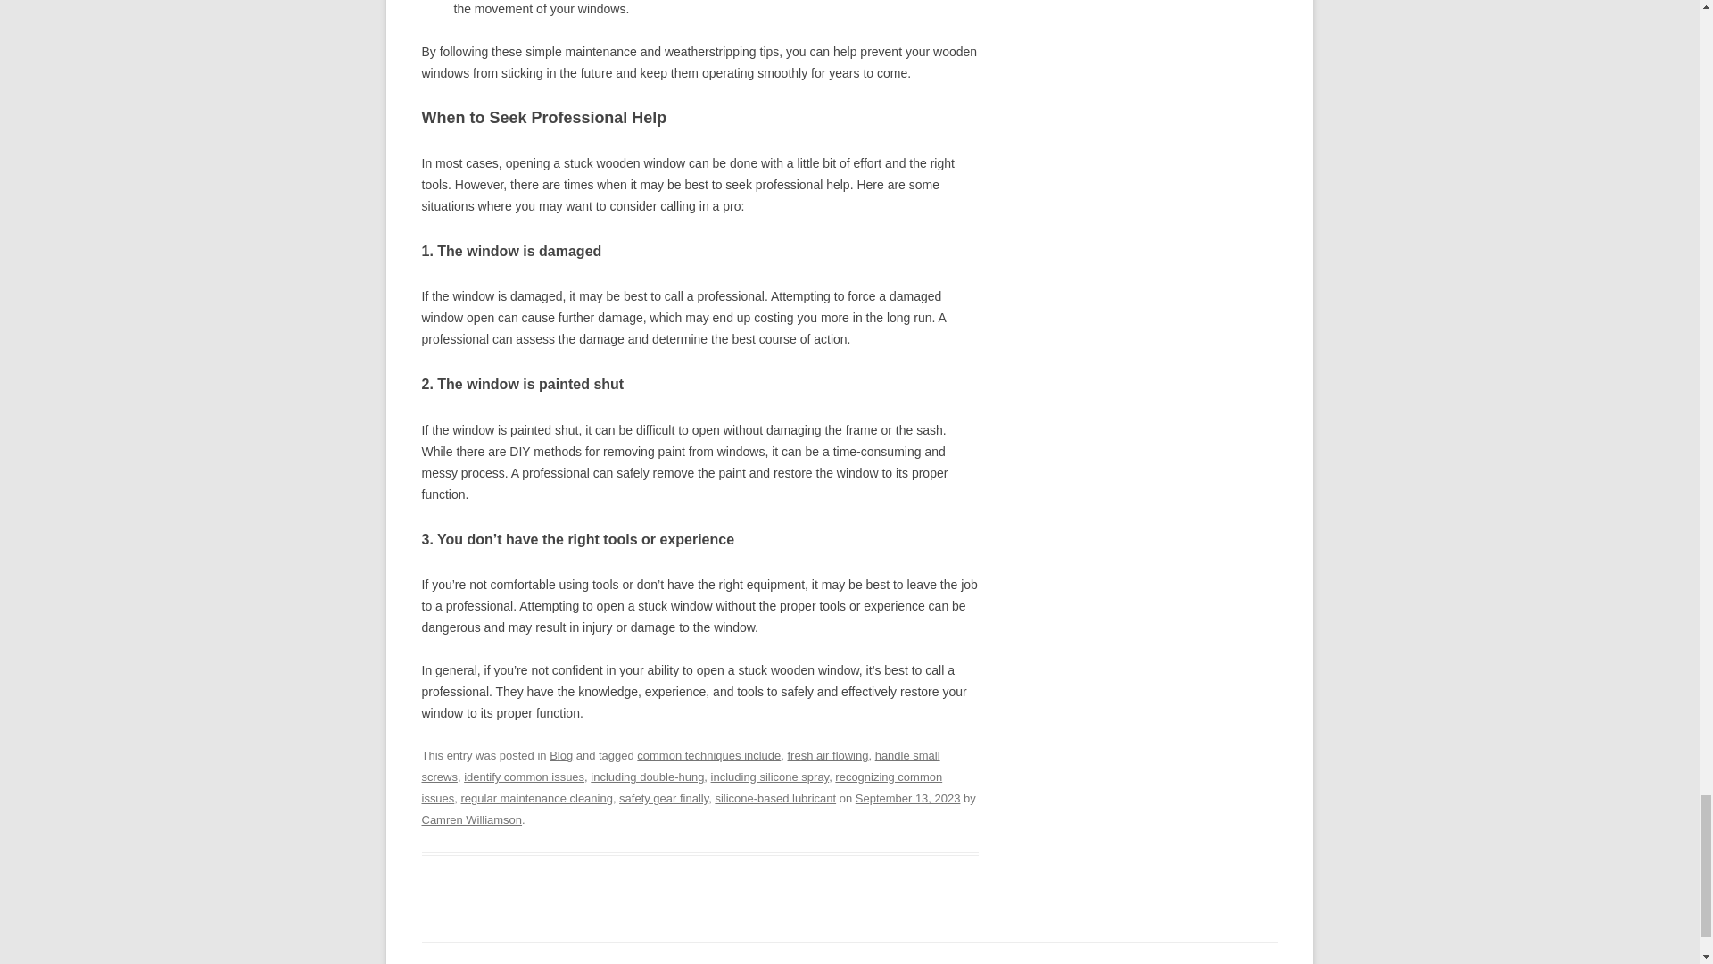 This screenshot has height=964, width=1713. Describe the element at coordinates (828, 755) in the screenshot. I see `fresh air flowing` at that location.